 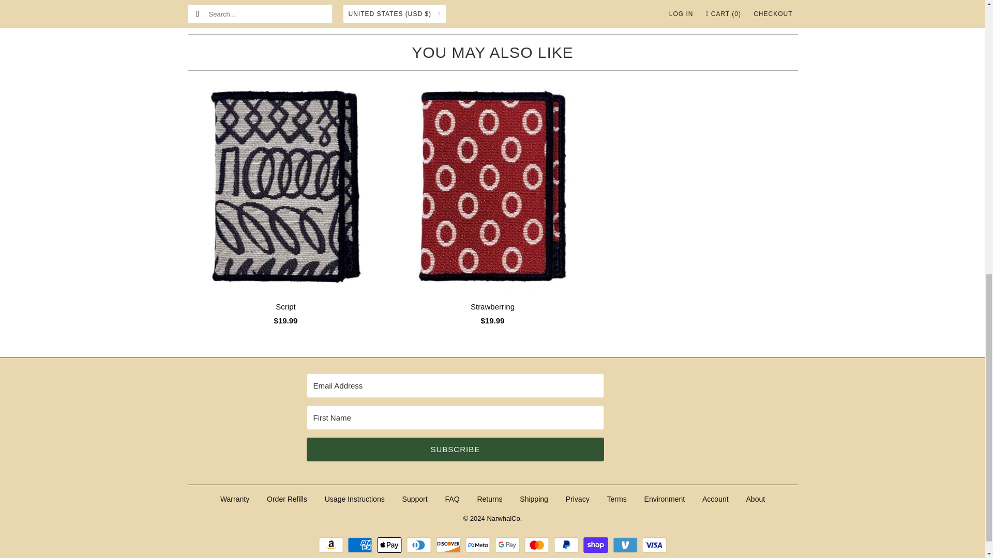 I want to click on Google Pay, so click(x=508, y=545).